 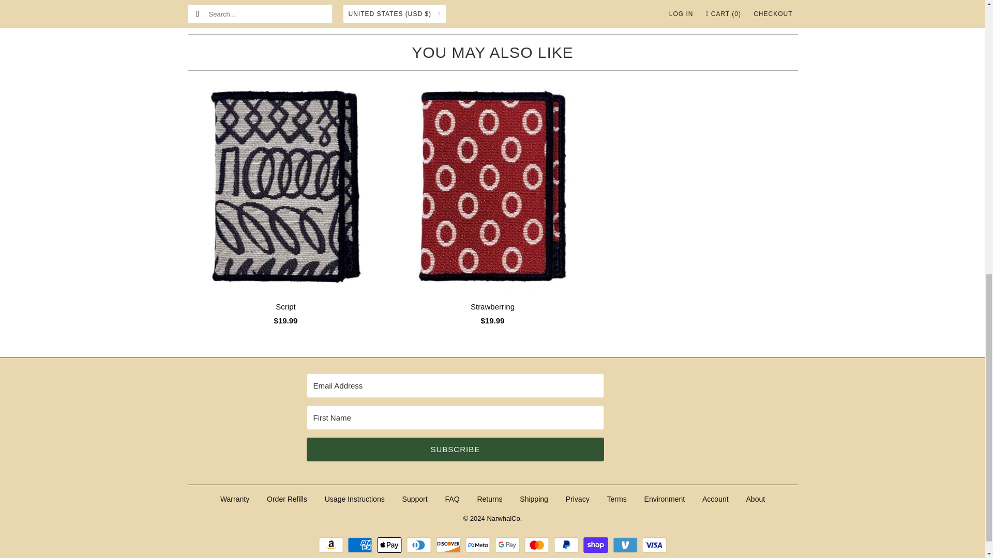 I want to click on Google Pay, so click(x=508, y=545).